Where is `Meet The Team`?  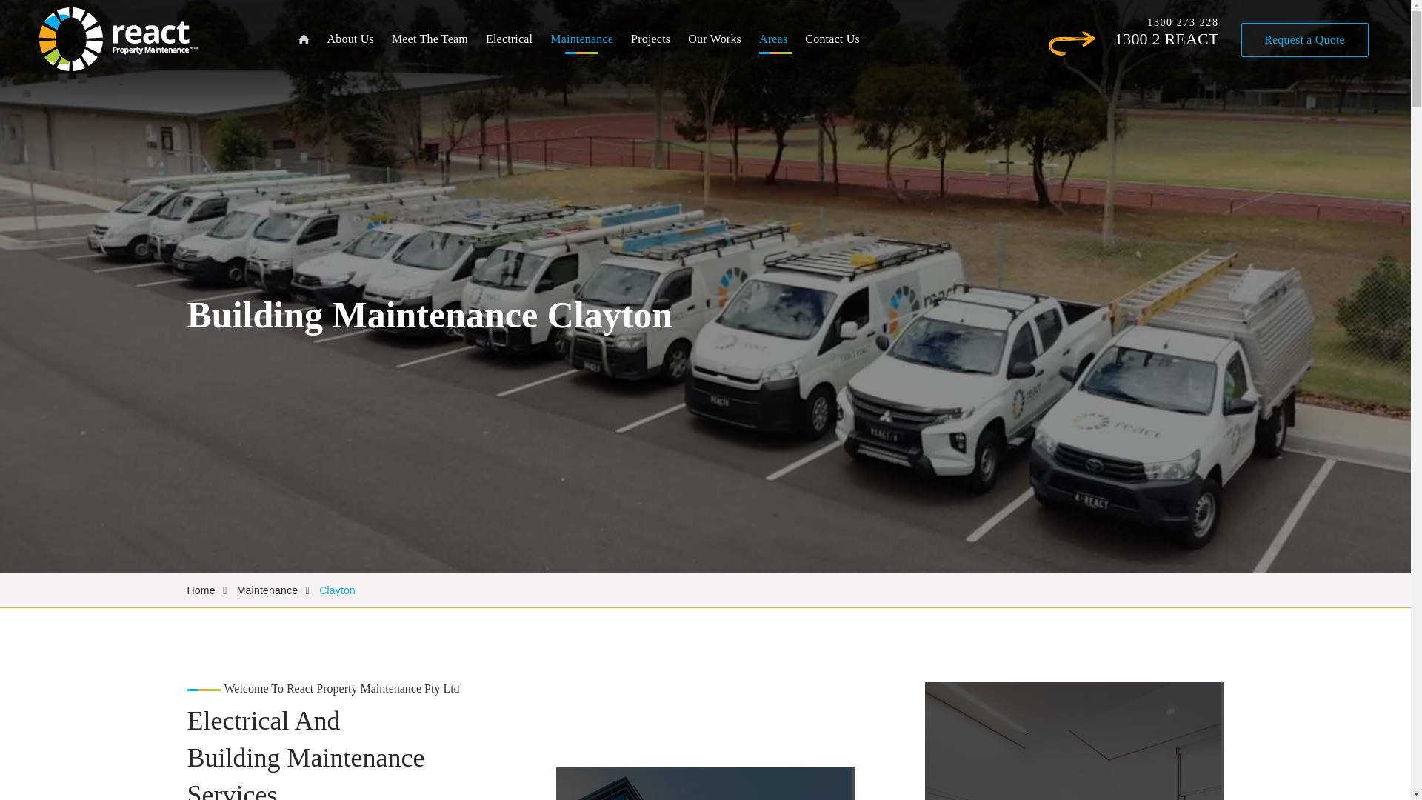
Meet The Team is located at coordinates (430, 39).